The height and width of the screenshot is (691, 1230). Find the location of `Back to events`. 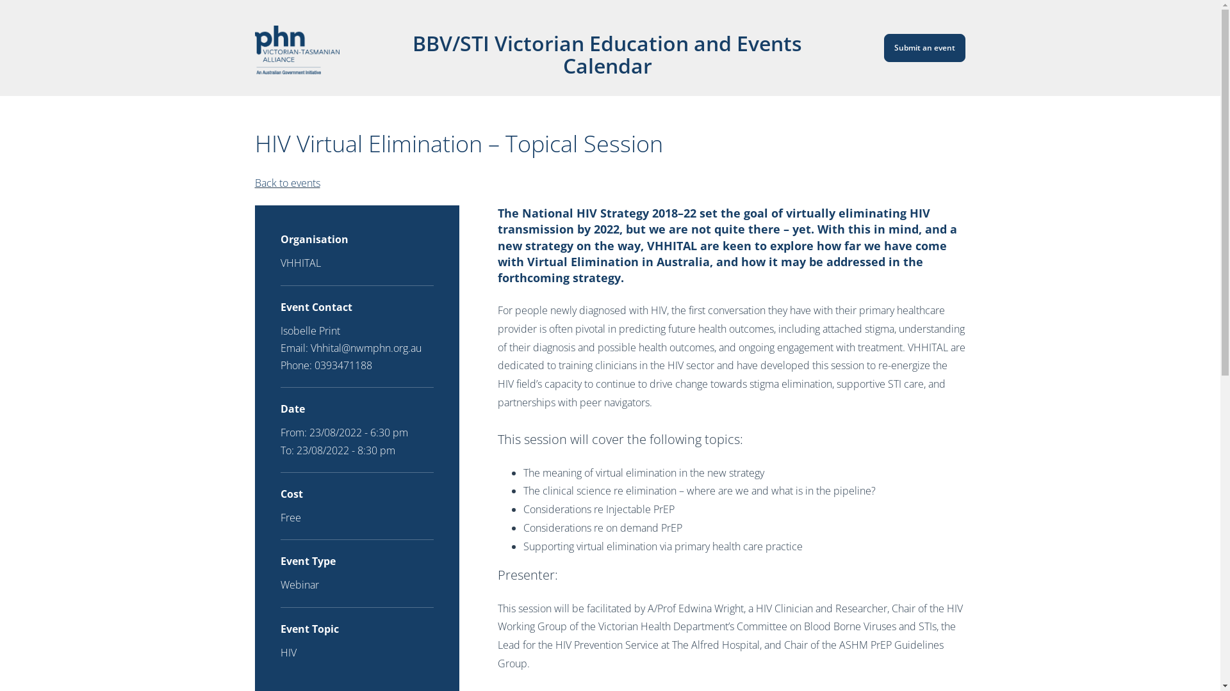

Back to events is located at coordinates (288, 183).